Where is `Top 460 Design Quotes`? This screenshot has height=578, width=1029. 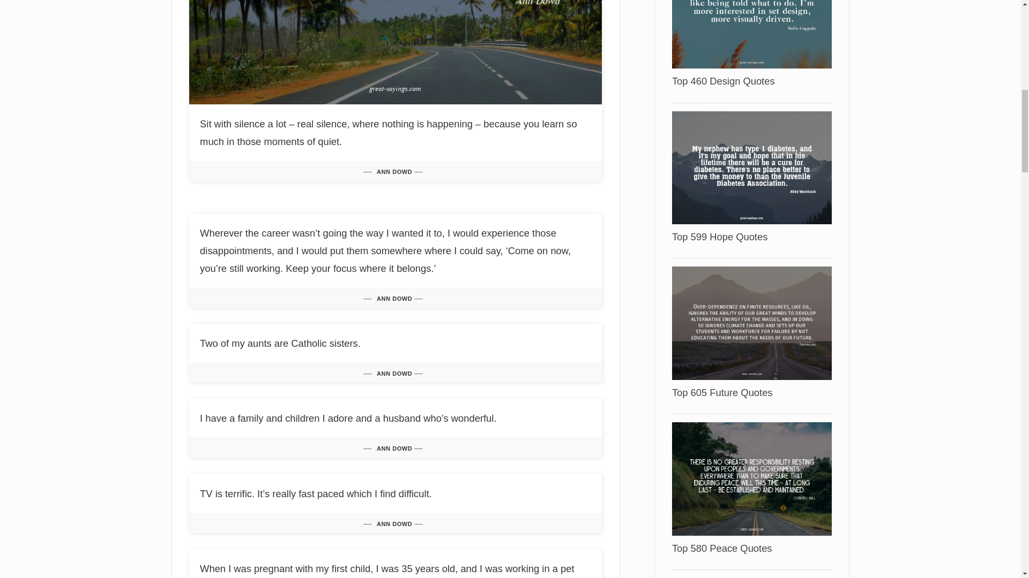
Top 460 Design Quotes is located at coordinates (751, 11).